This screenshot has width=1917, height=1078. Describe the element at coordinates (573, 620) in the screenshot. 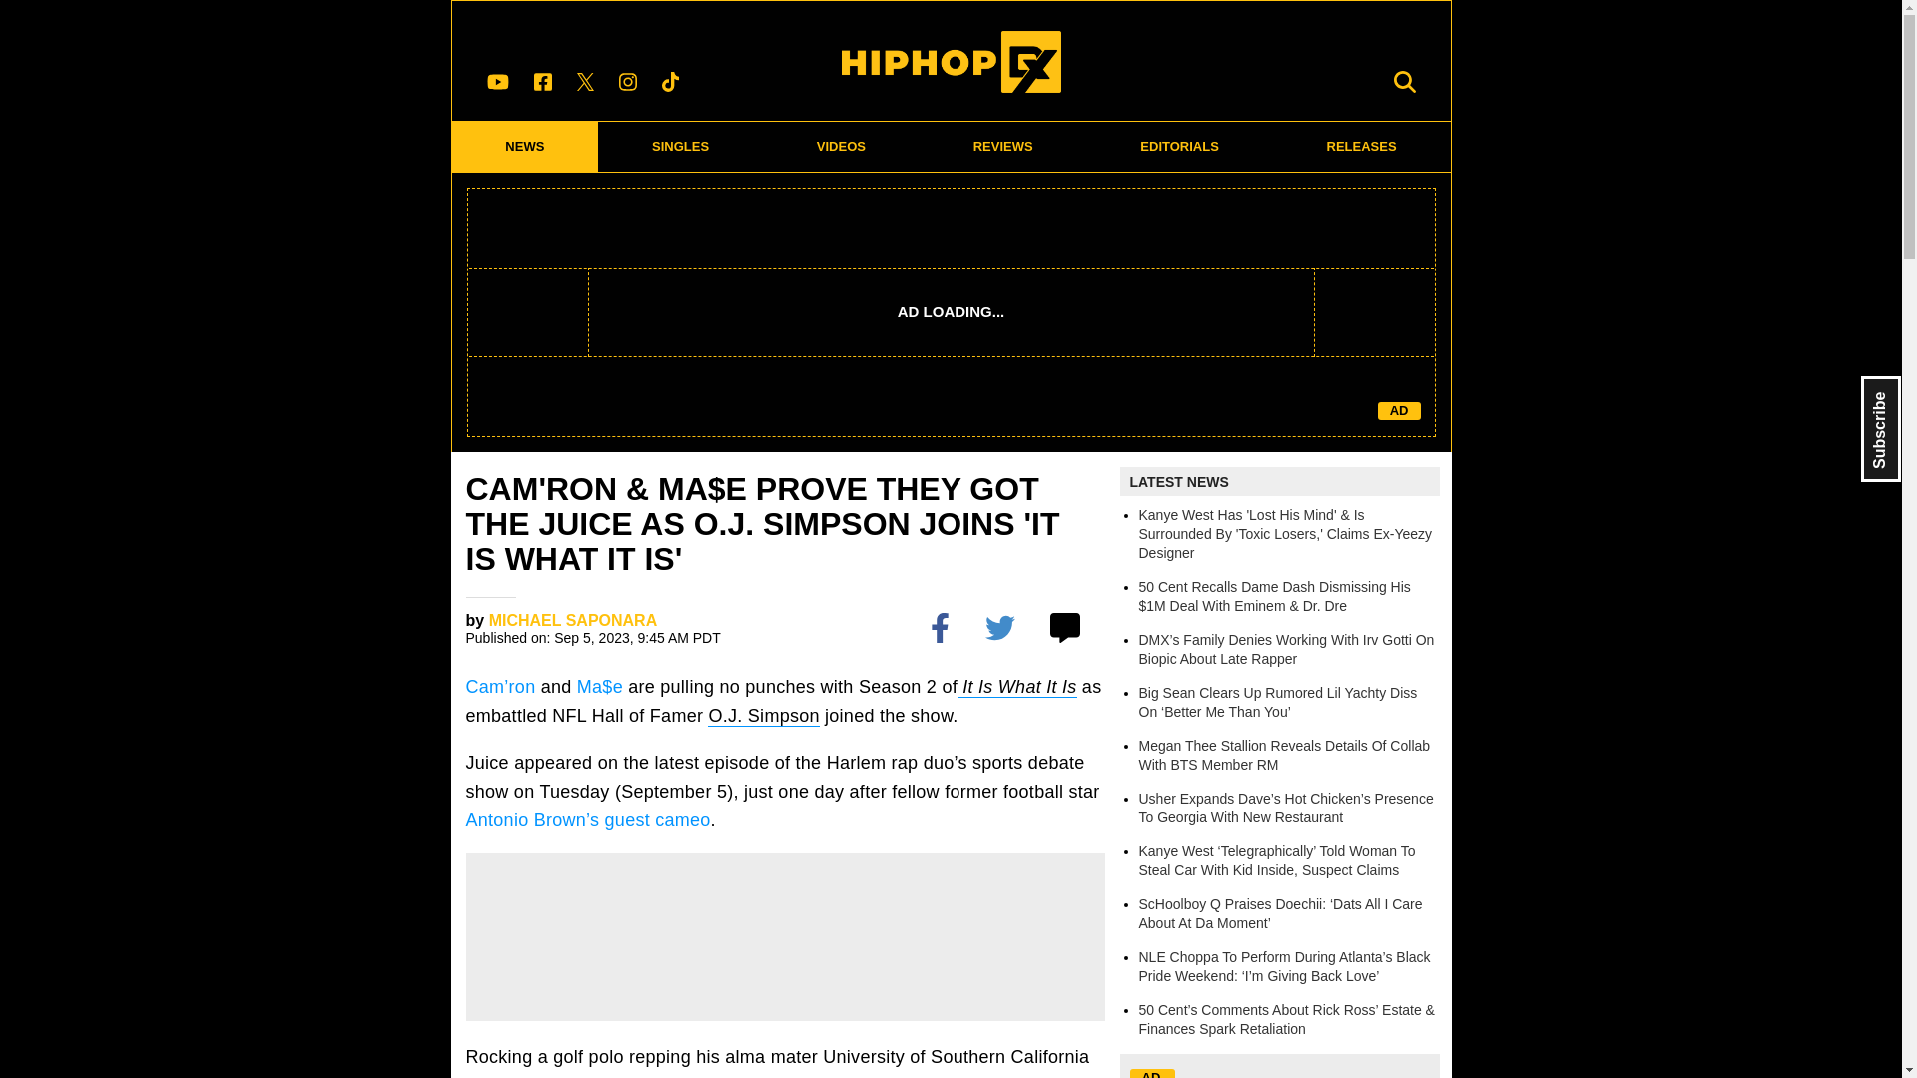

I see `MICHAEL SAPONARA` at that location.